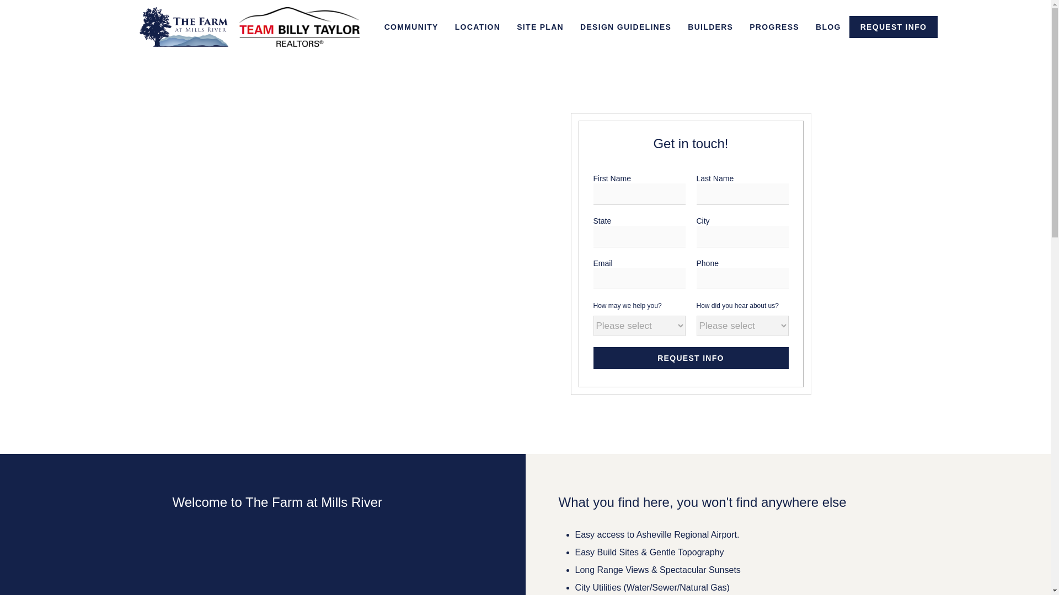  Describe the element at coordinates (710, 26) in the screenshot. I see `BUILDERS` at that location.